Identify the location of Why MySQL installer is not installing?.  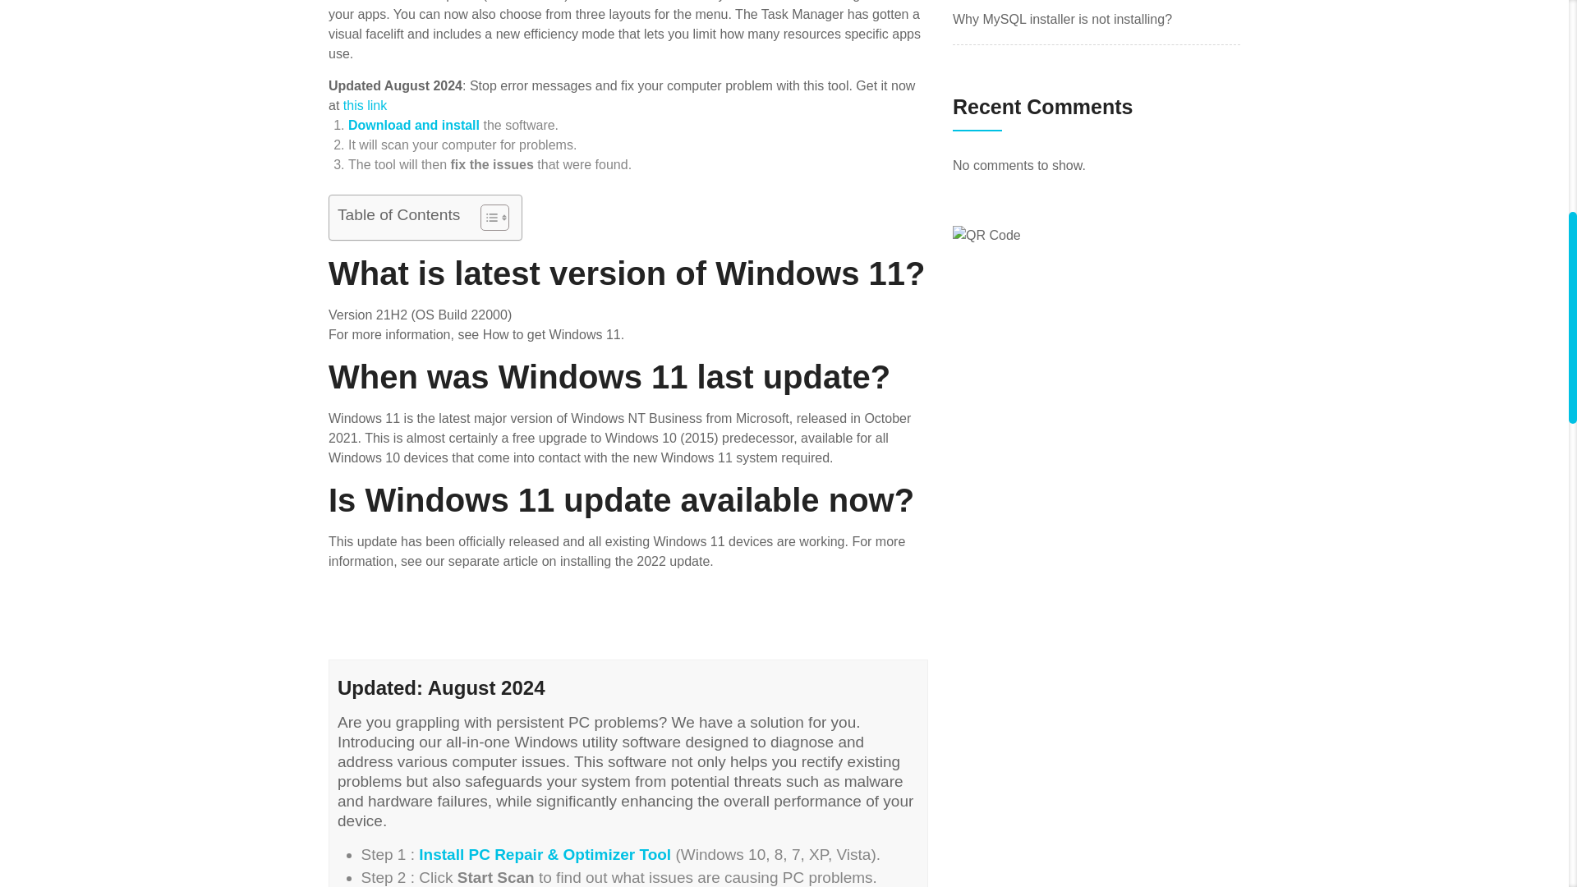
(1061, 20).